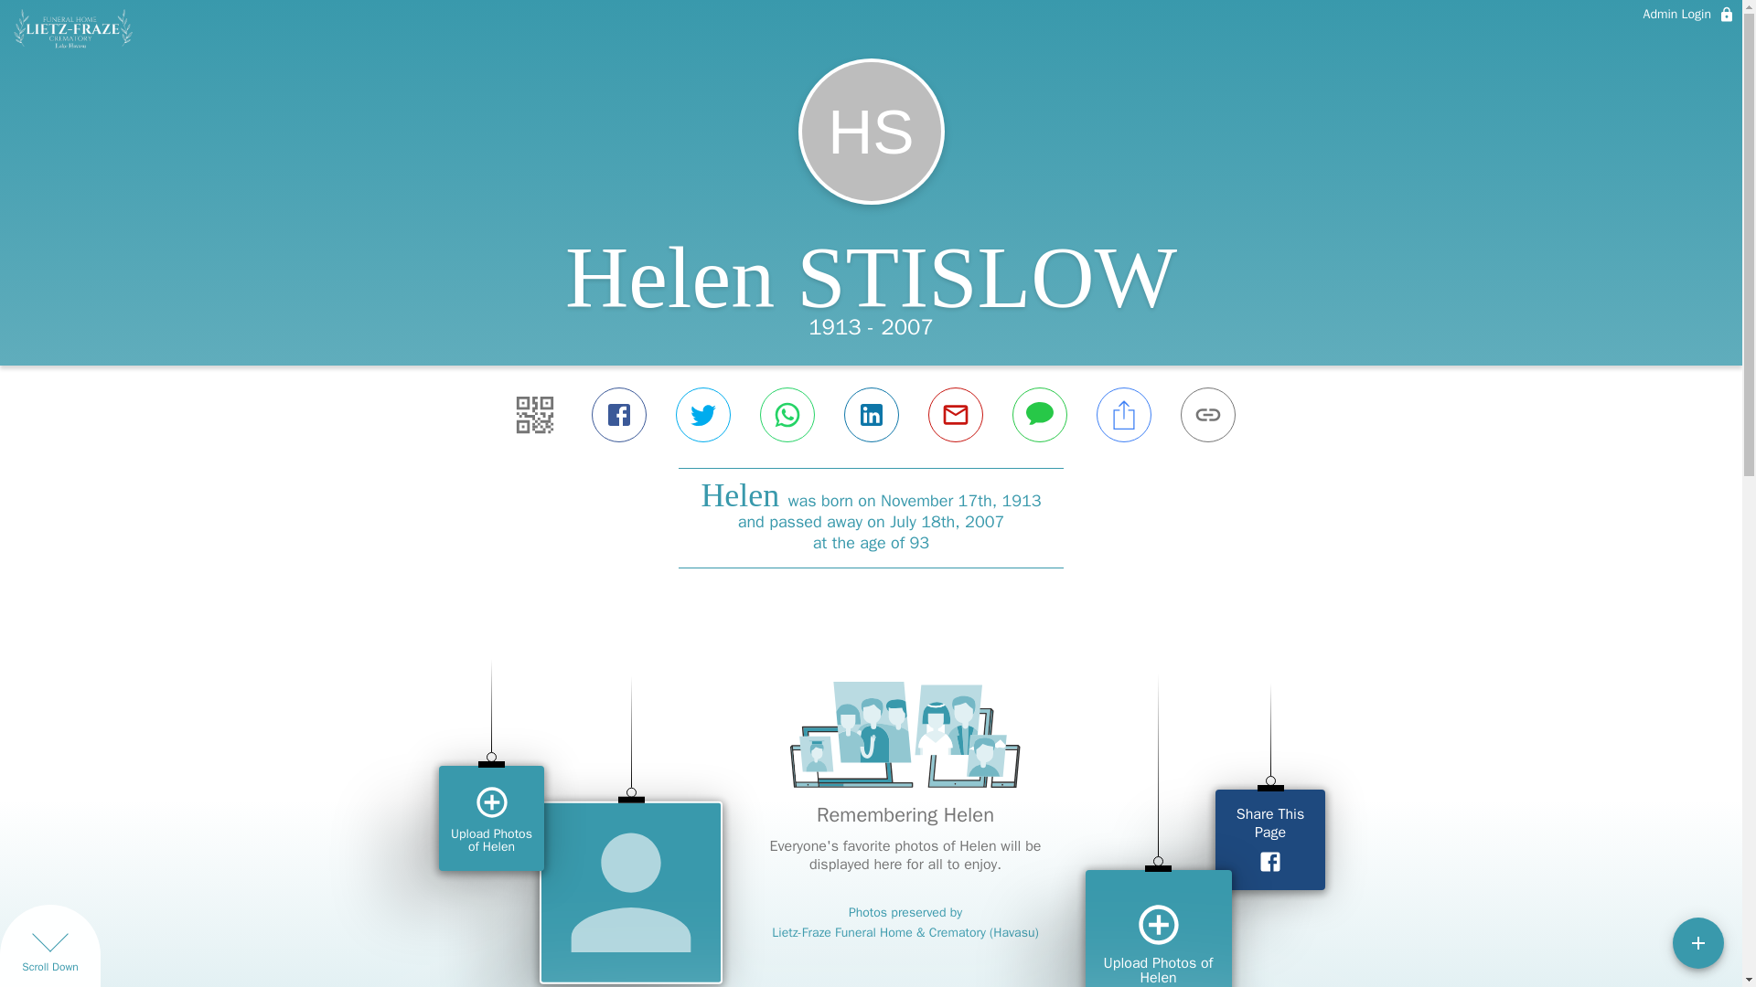 This screenshot has width=1756, height=987. What do you see at coordinates (871, 131) in the screenshot?
I see `HS` at bounding box center [871, 131].